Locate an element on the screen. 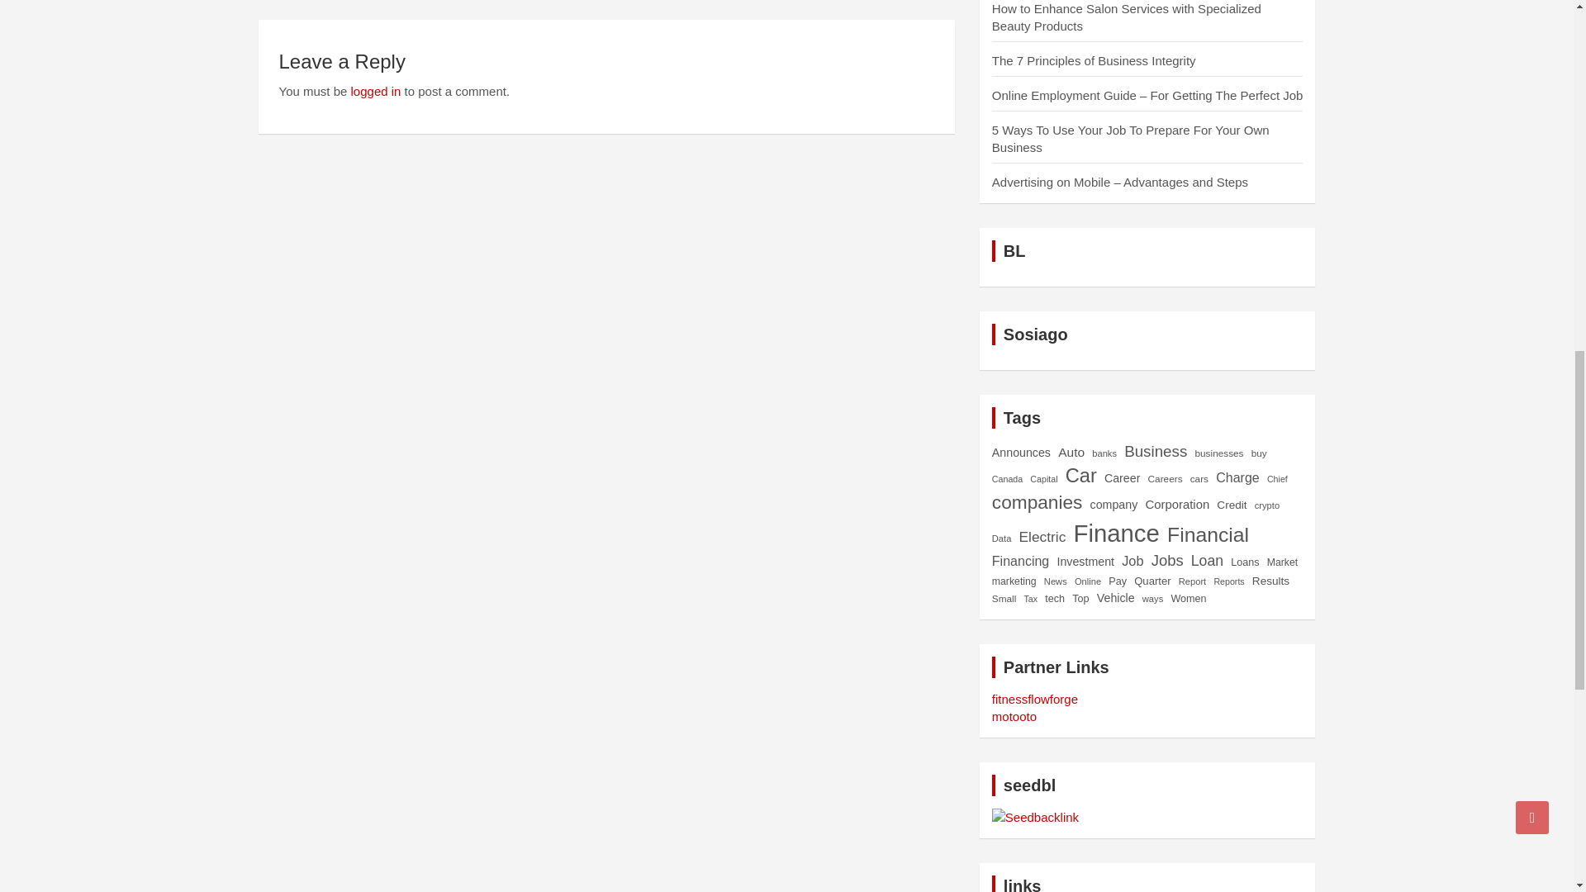 This screenshot has height=892, width=1586. 5 Ways To Use Your Job To Prepare For Your Own Business is located at coordinates (1131, 139).